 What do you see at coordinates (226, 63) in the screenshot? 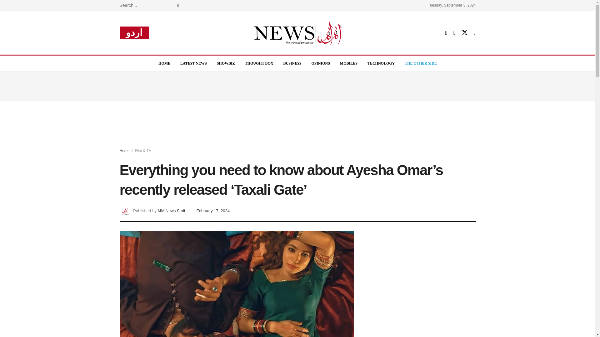
I see `SHOWBIZ` at bounding box center [226, 63].